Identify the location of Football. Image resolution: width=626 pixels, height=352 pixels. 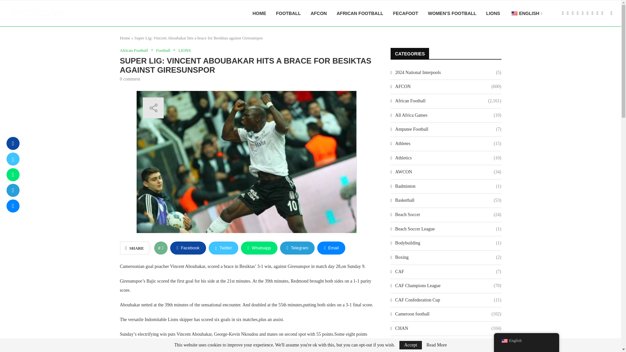
(164, 50).